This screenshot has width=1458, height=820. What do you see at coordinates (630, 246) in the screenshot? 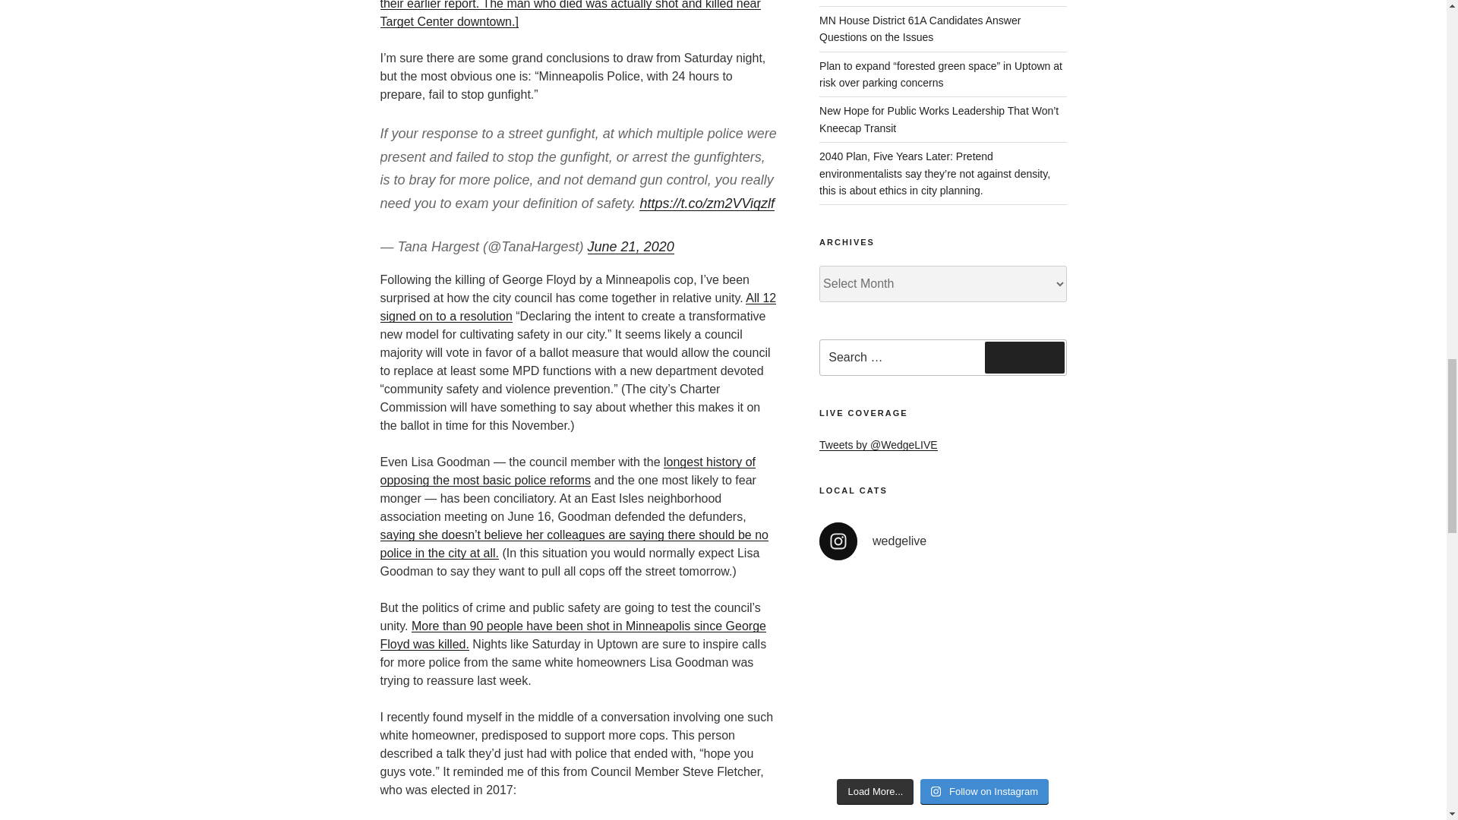
I see `June 21, 2020` at bounding box center [630, 246].